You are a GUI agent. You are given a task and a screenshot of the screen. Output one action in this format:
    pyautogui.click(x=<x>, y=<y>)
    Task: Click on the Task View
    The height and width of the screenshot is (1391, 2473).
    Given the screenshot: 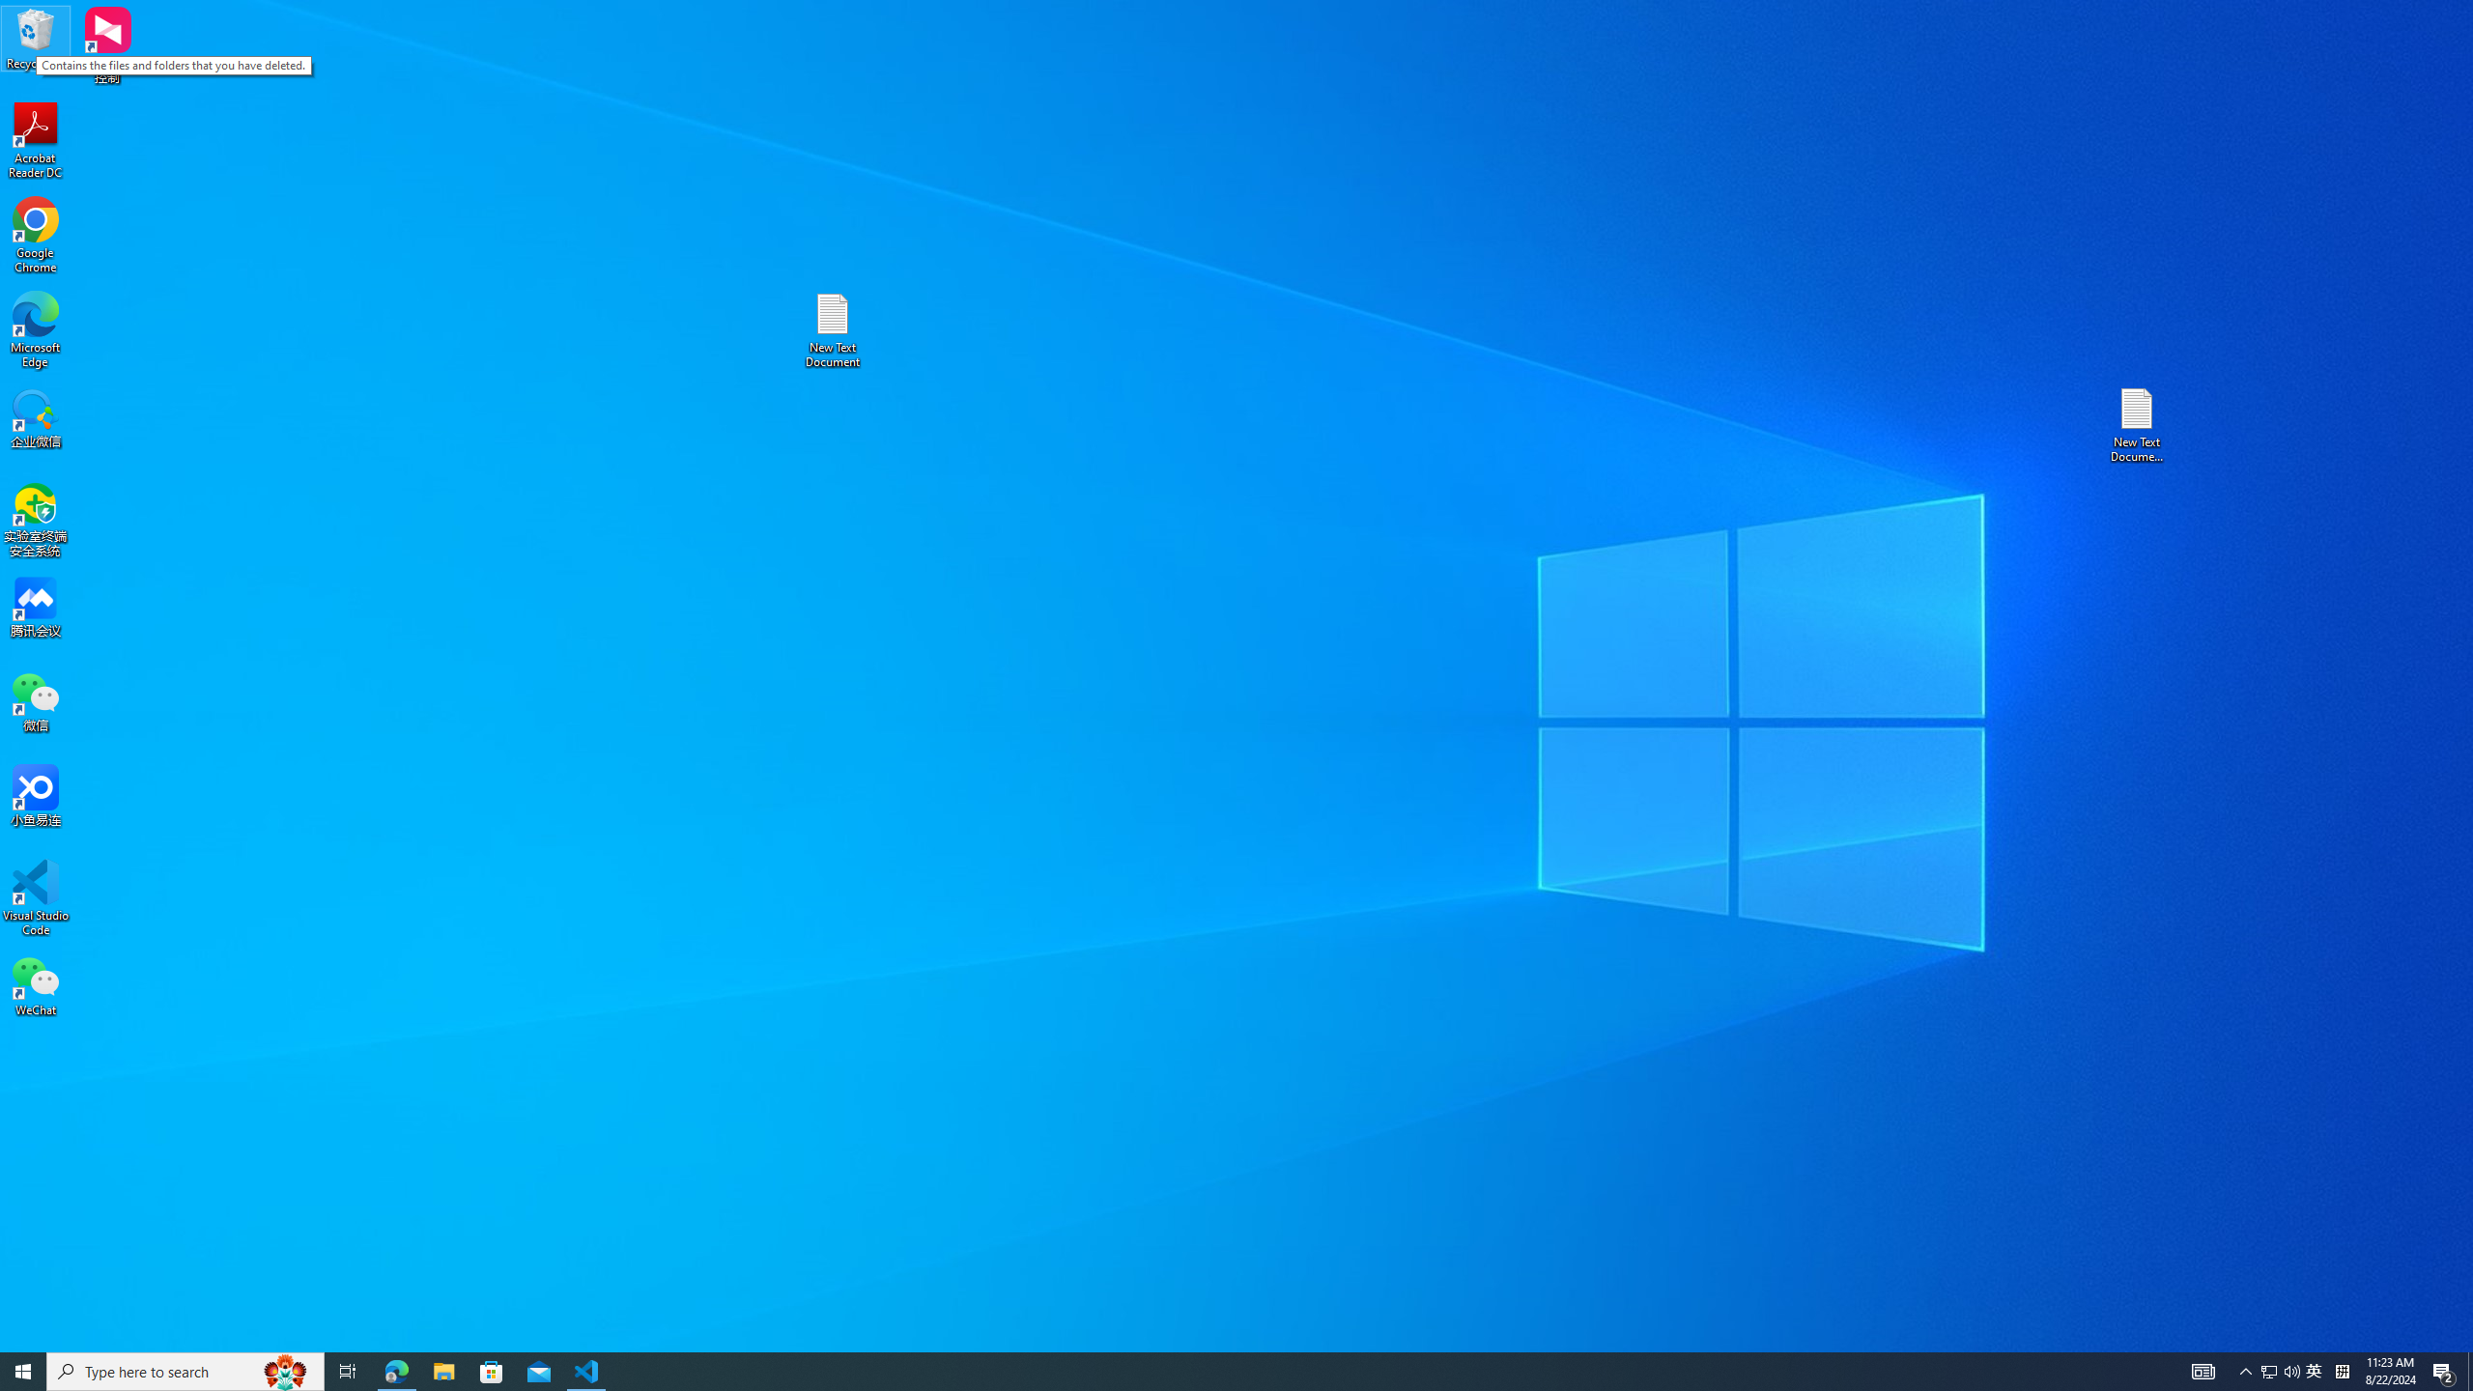 What is the action you would take?
    pyautogui.click(x=348, y=1372)
    